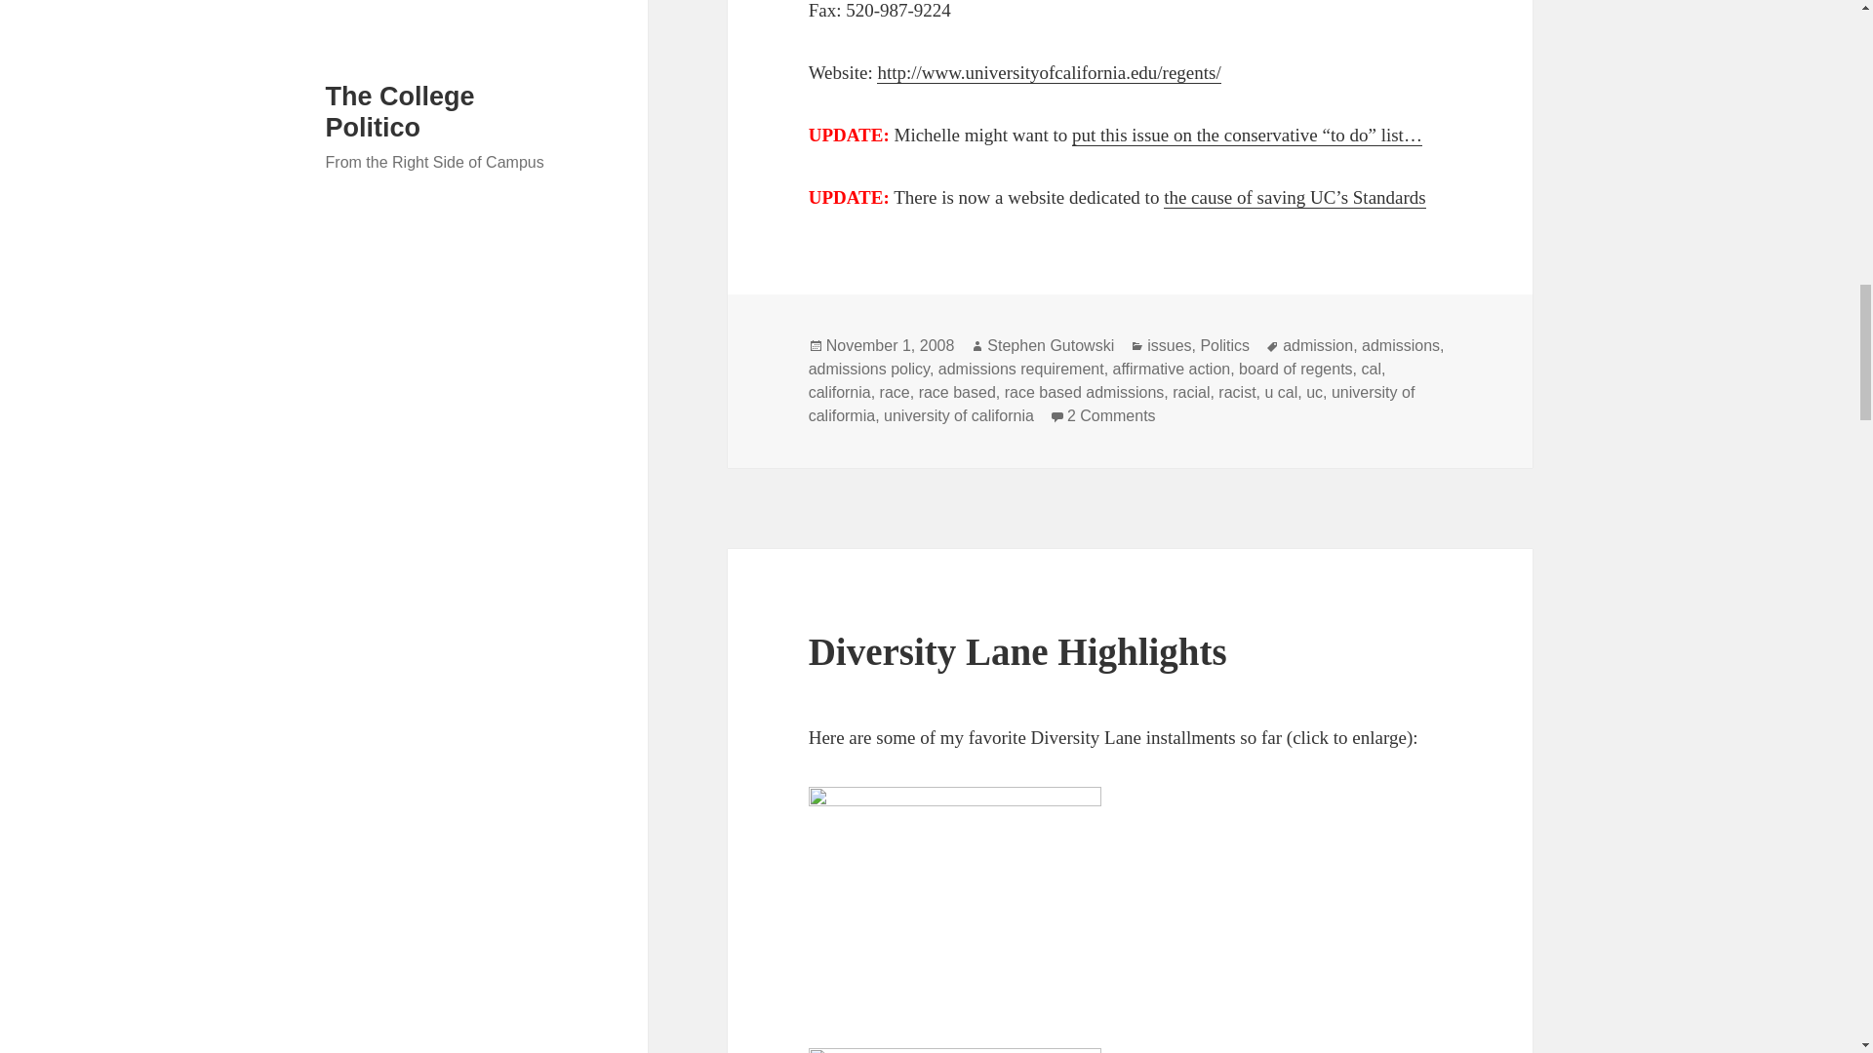 This screenshot has width=1873, height=1053. Describe the element at coordinates (1112, 405) in the screenshot. I see `university of califormia` at that location.